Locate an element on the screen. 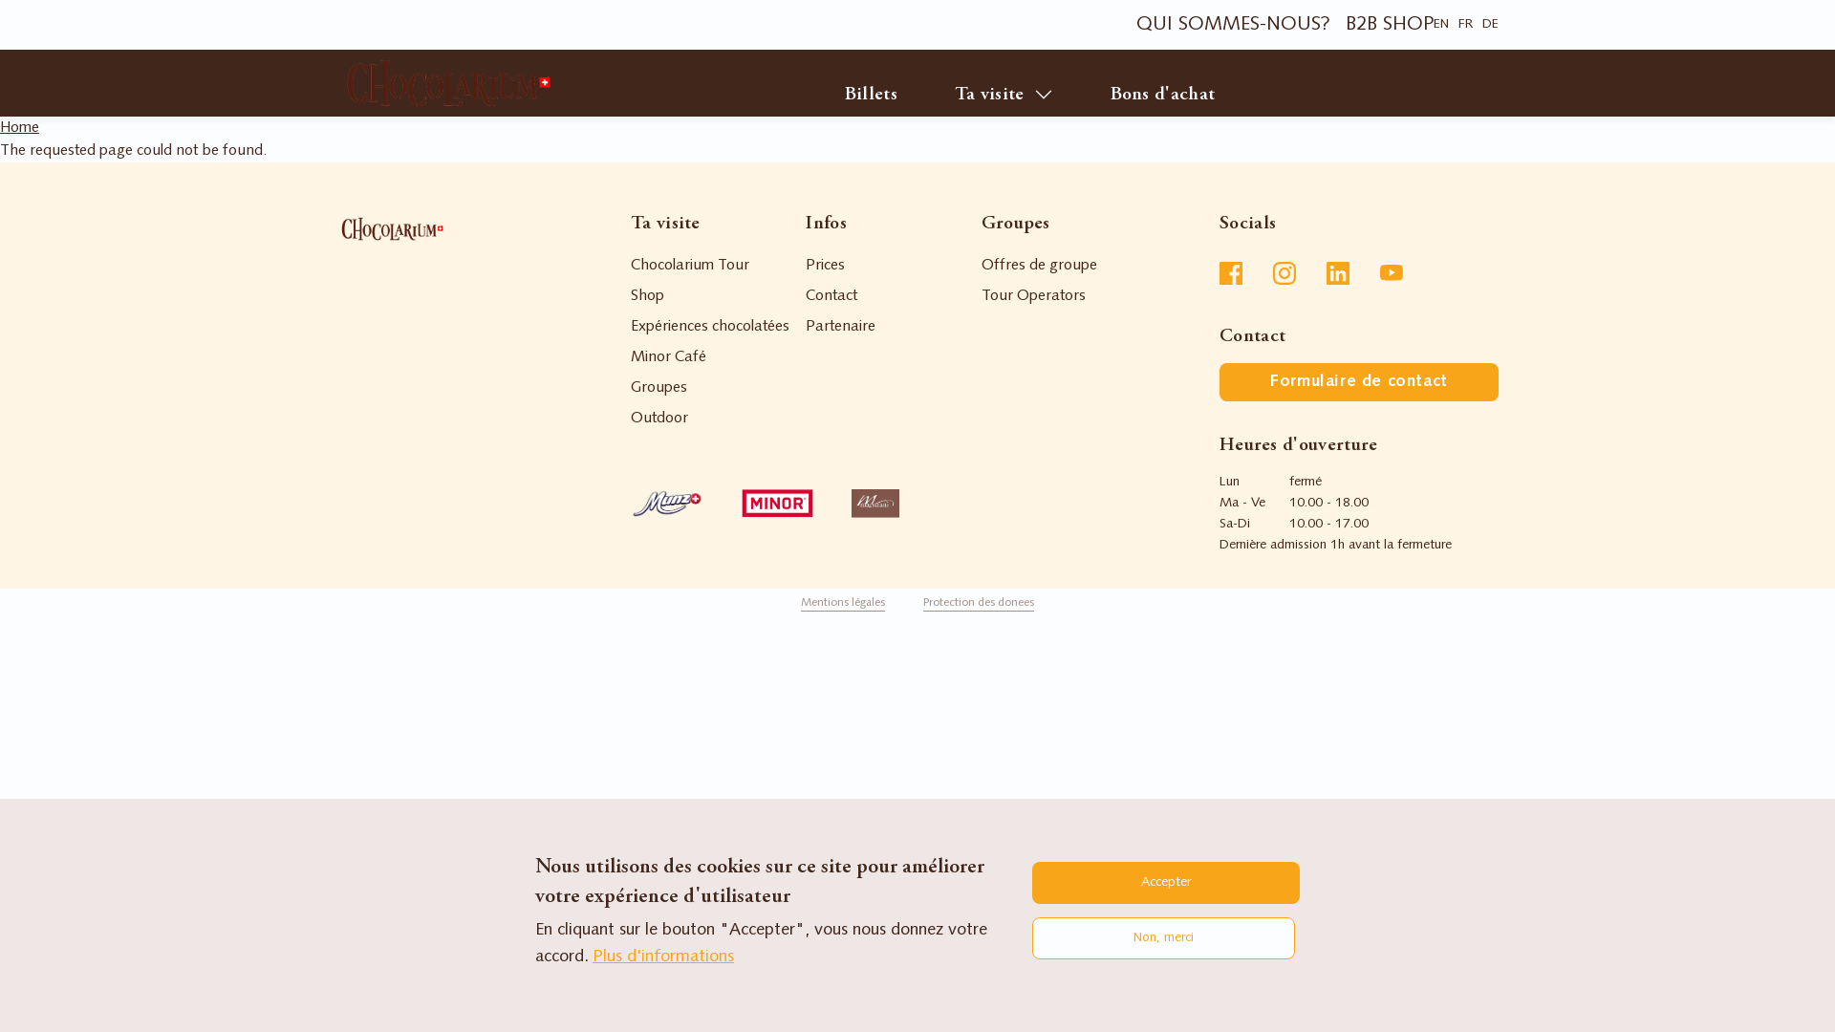 This screenshot has width=1835, height=1032. Bons d'achat is located at coordinates (1163, 95).